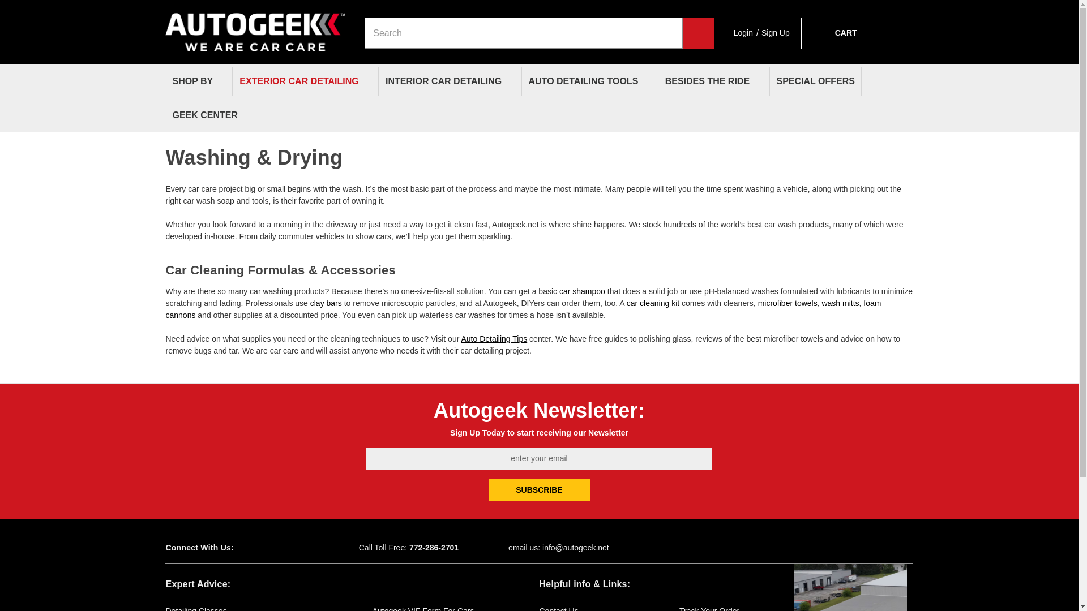  I want to click on Instagram, so click(302, 548).